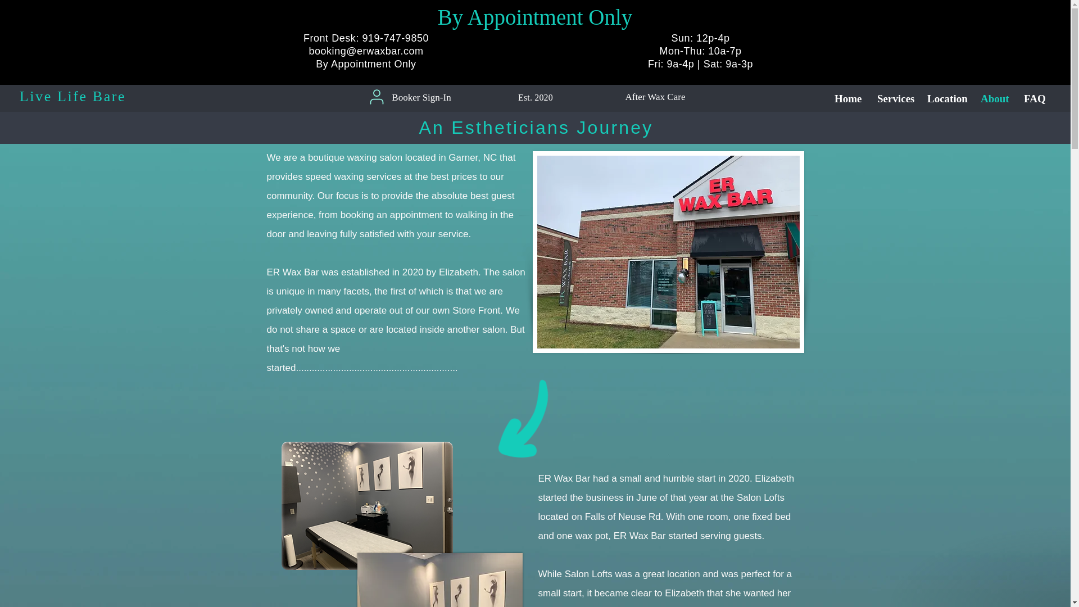  I want to click on Live Life Bare, so click(72, 96).